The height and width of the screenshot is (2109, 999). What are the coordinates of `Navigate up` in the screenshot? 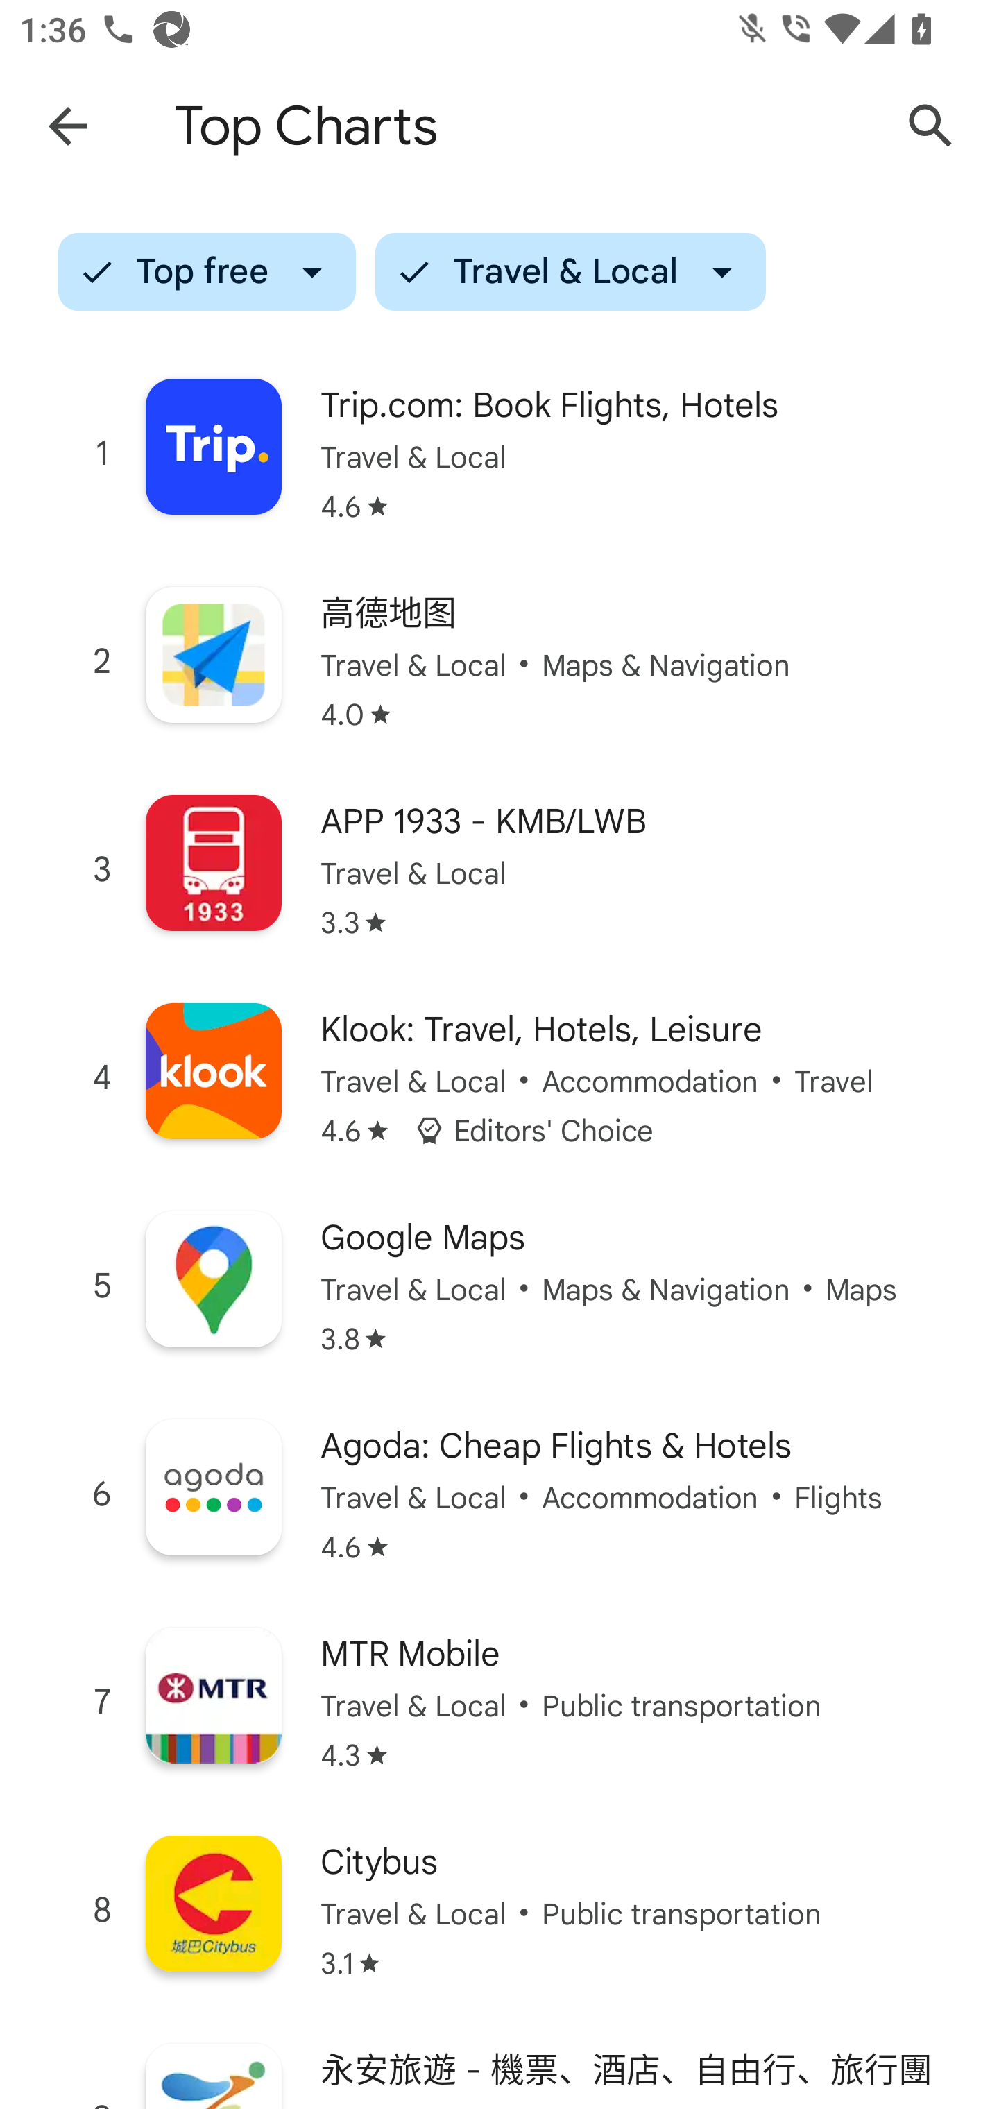 It's located at (68, 126).